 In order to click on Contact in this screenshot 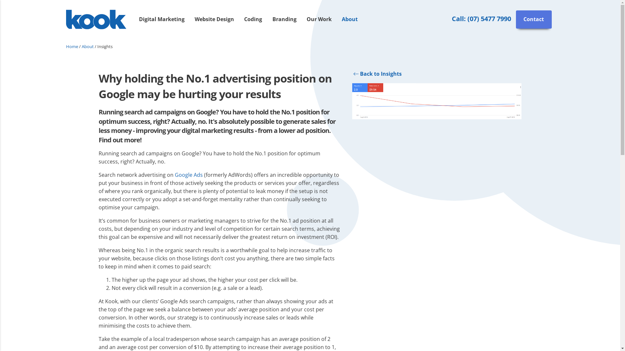, I will do `click(534, 19)`.